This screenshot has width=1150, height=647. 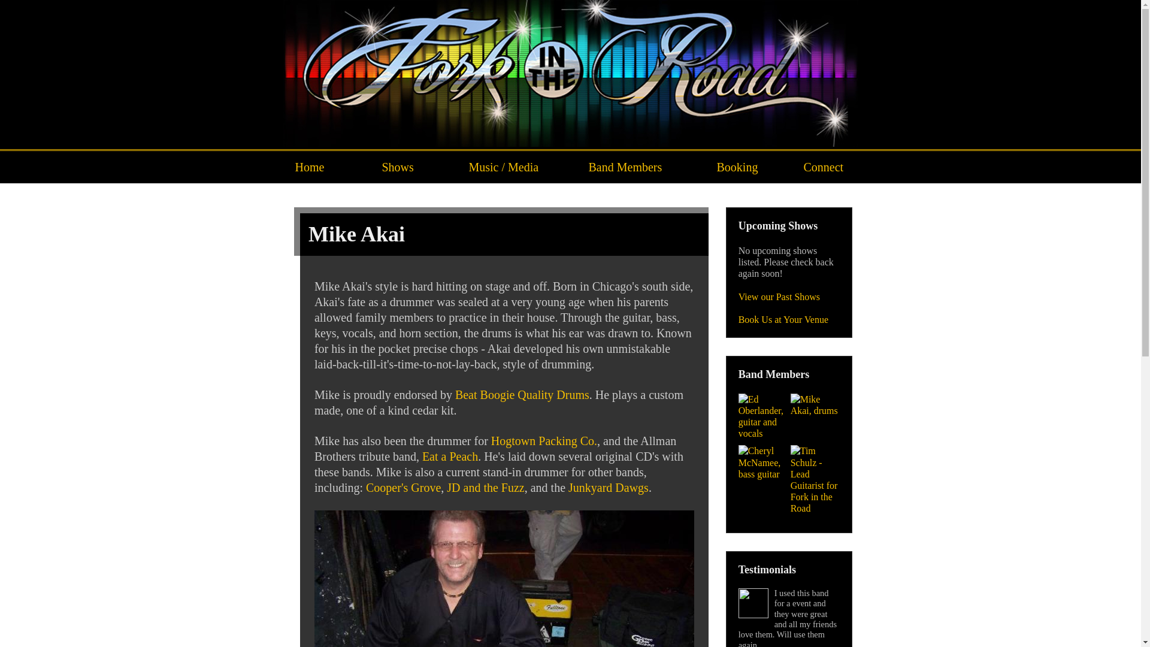 What do you see at coordinates (609, 488) in the screenshot?
I see `Junkyard Dawgs` at bounding box center [609, 488].